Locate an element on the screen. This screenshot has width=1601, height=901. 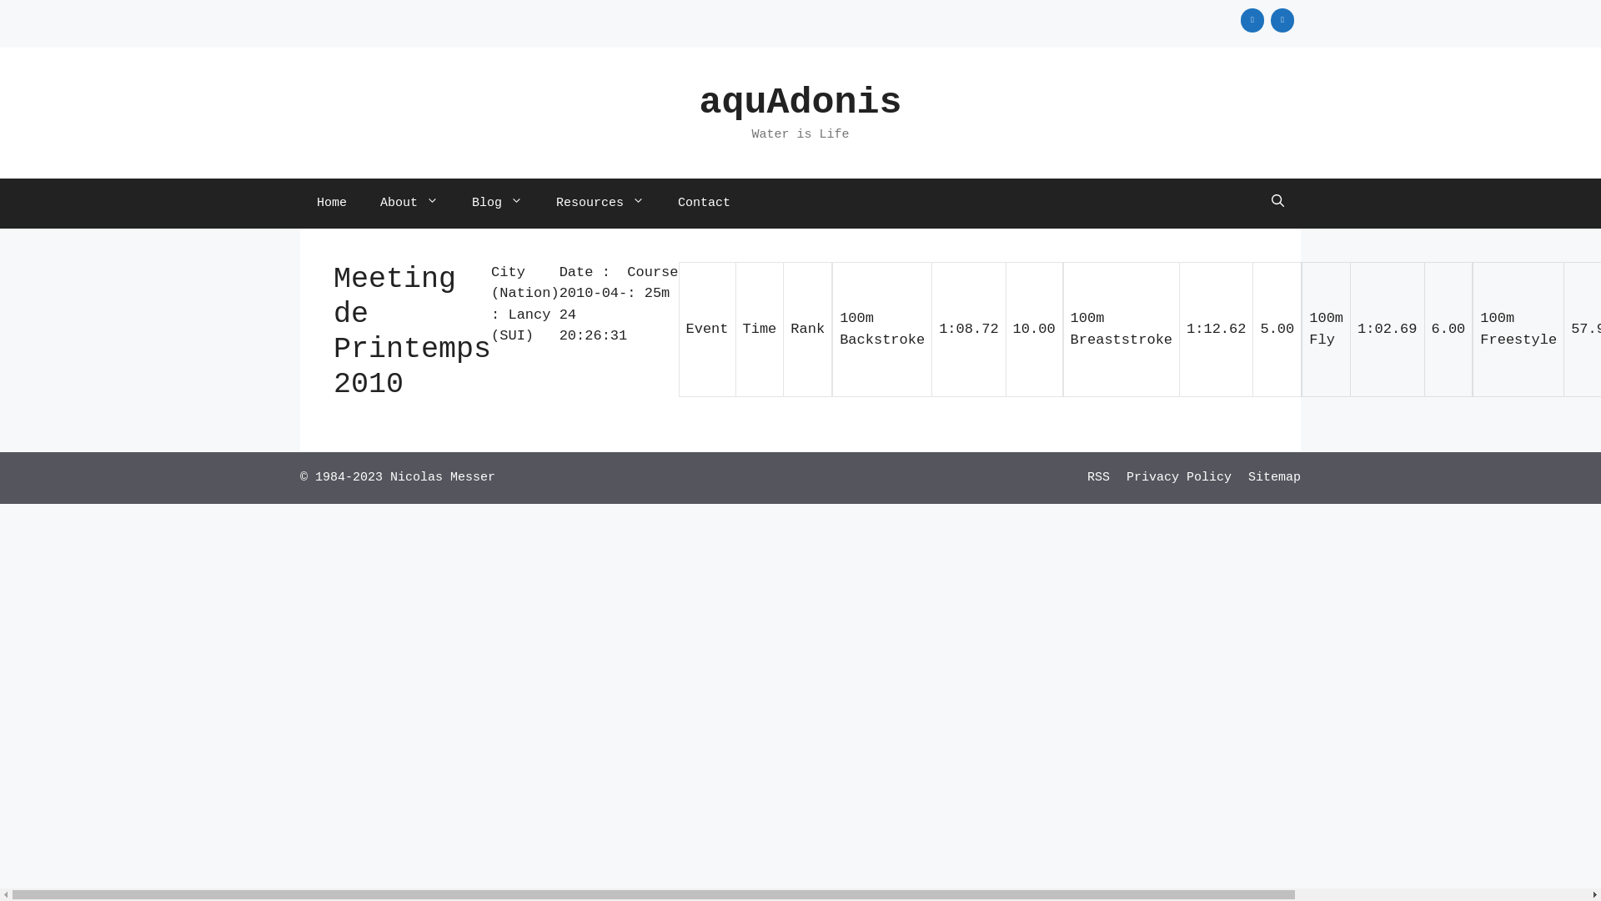
Privacy Policy is located at coordinates (1179, 477).